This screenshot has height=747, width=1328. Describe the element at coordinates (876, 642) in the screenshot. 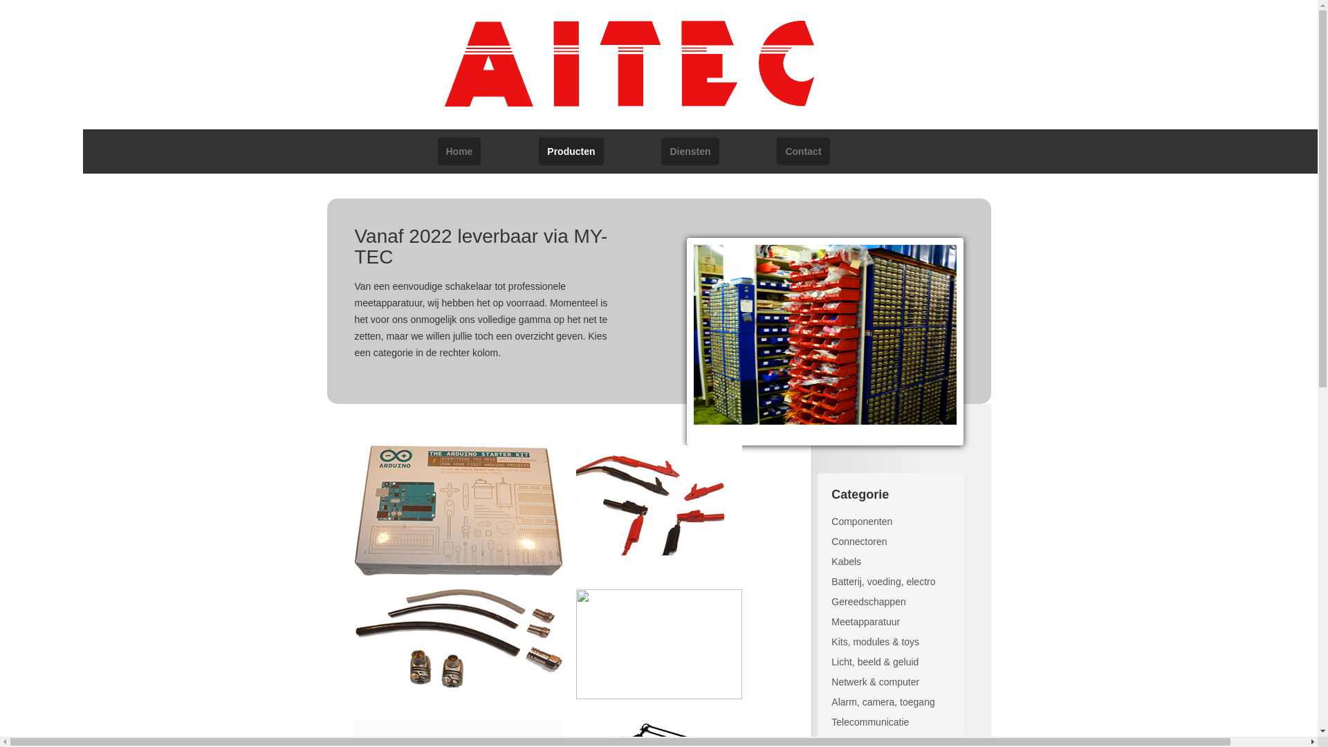

I see `Kits, modules & toys` at that location.